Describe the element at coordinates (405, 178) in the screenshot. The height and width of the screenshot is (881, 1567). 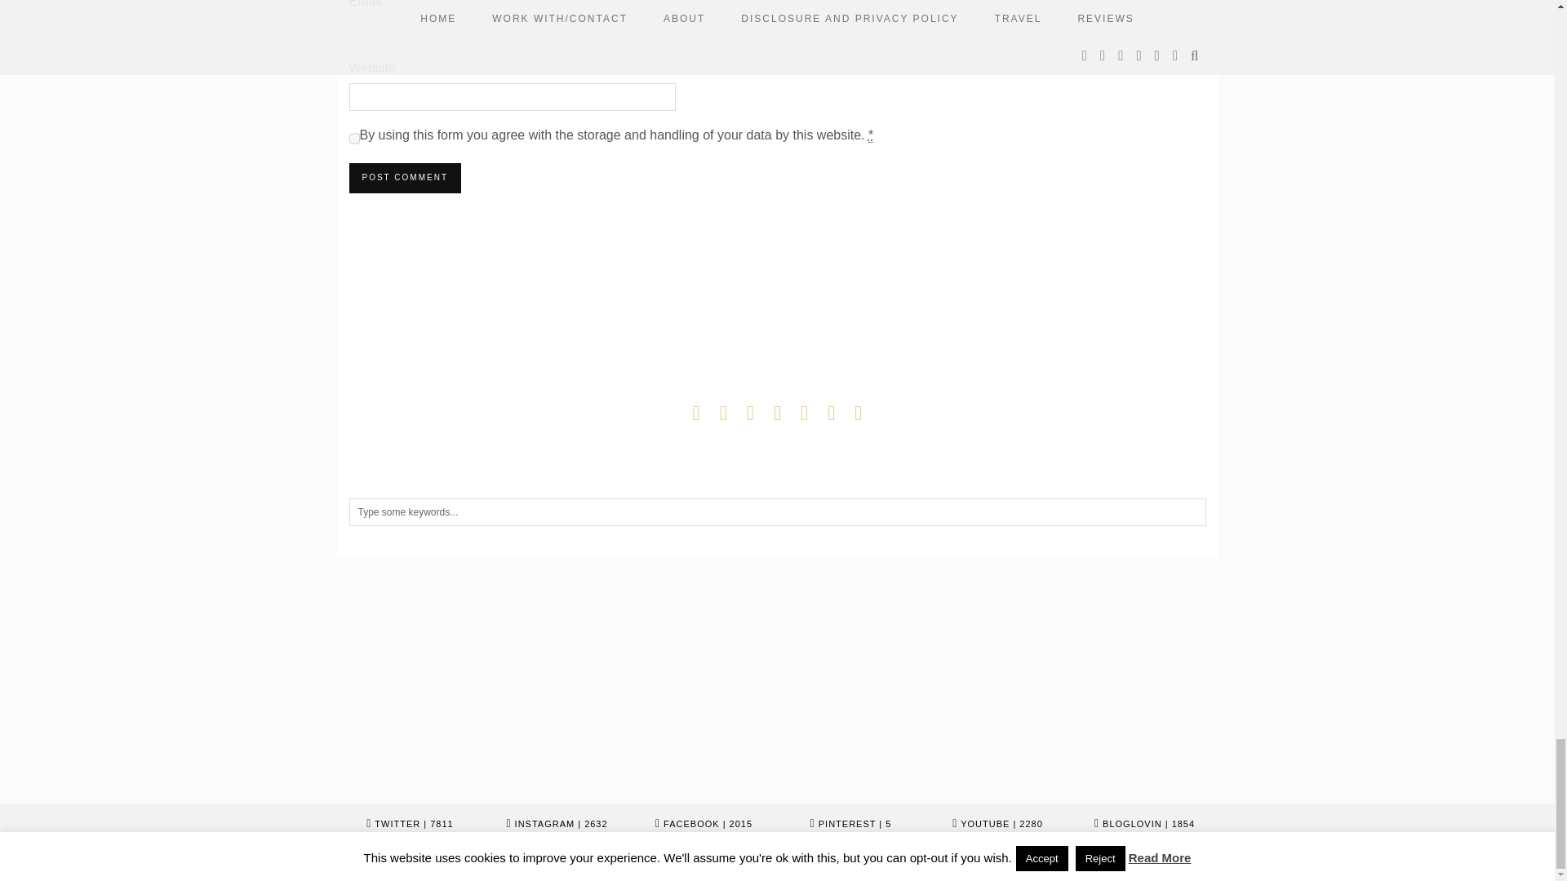
I see `Post Comment` at that location.